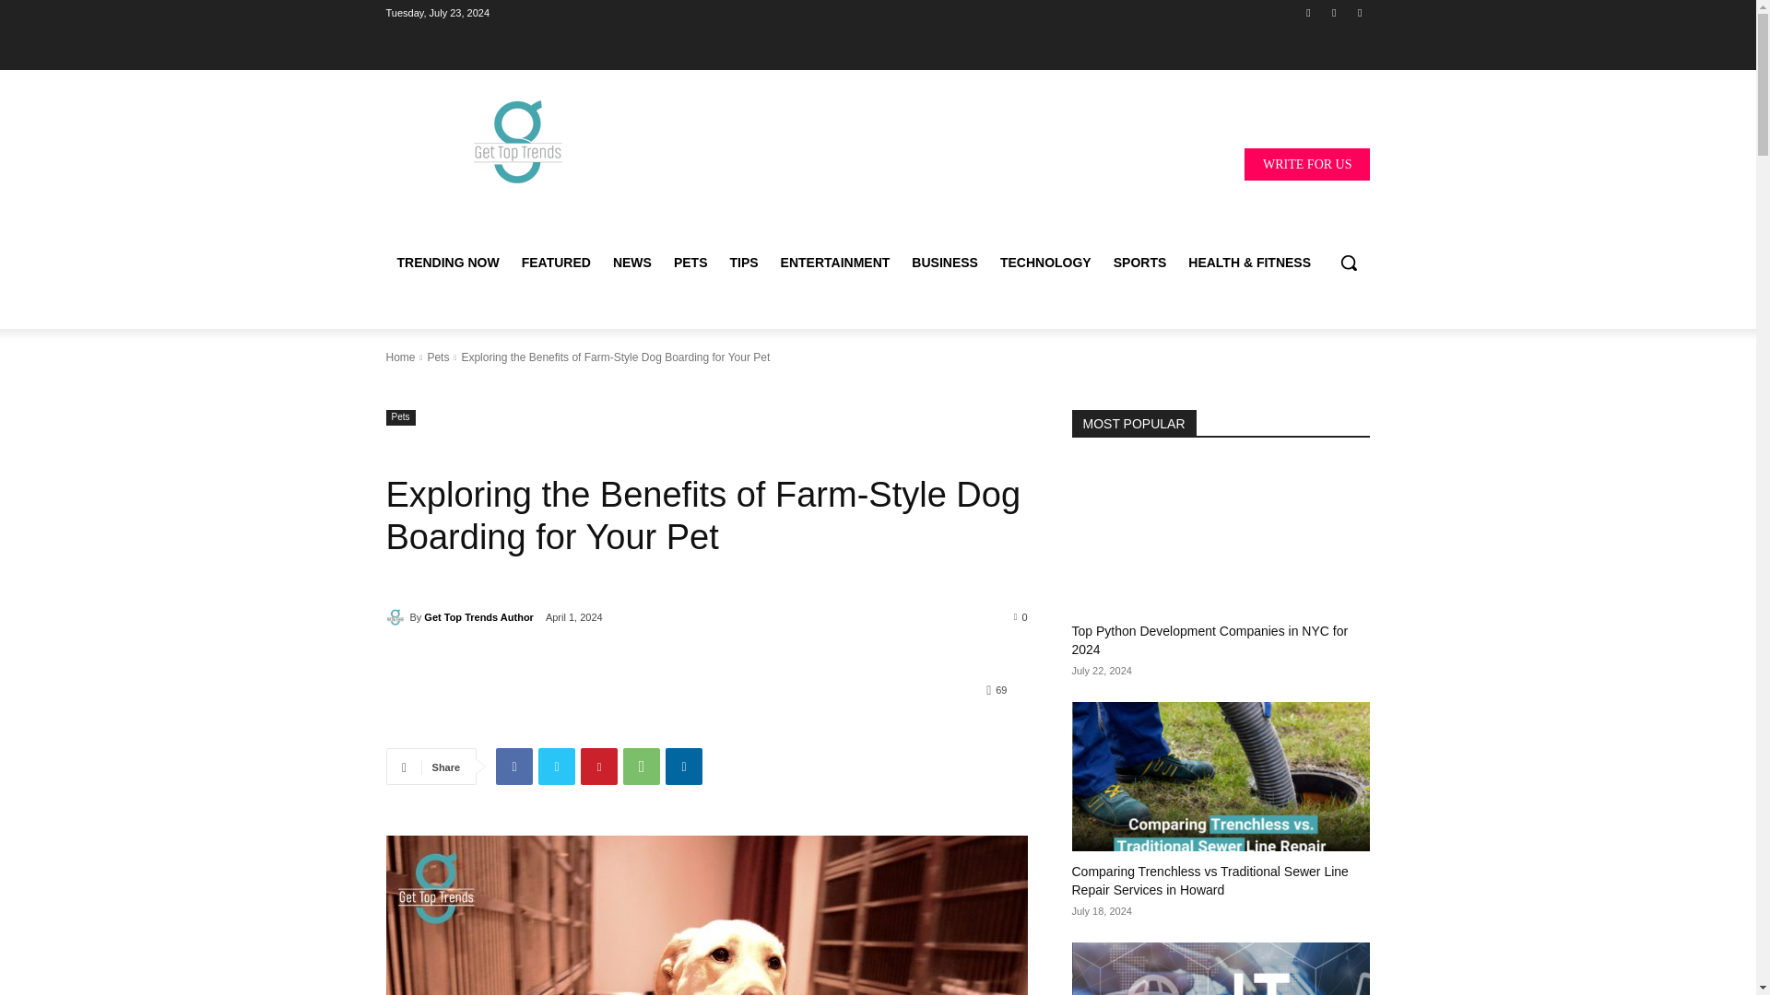  What do you see at coordinates (631, 262) in the screenshot?
I see `NEWS` at bounding box center [631, 262].